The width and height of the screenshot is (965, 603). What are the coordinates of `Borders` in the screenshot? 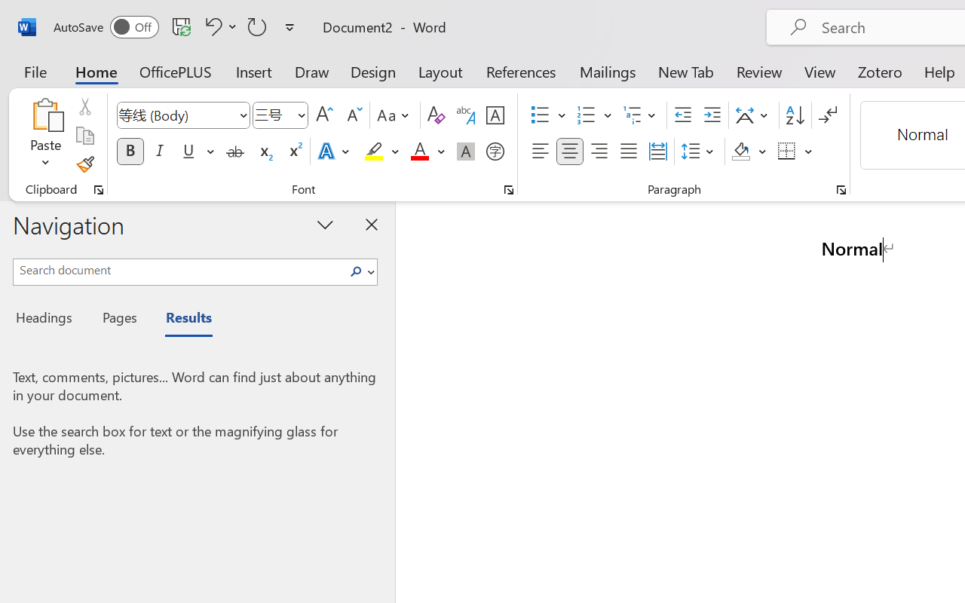 It's located at (795, 152).